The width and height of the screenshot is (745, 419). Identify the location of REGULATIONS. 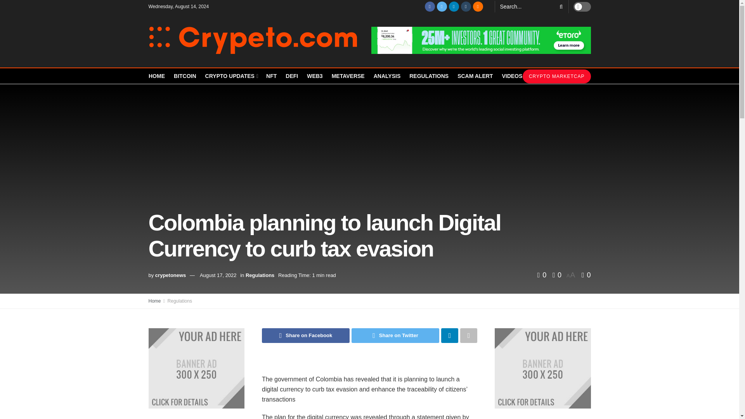
(428, 76).